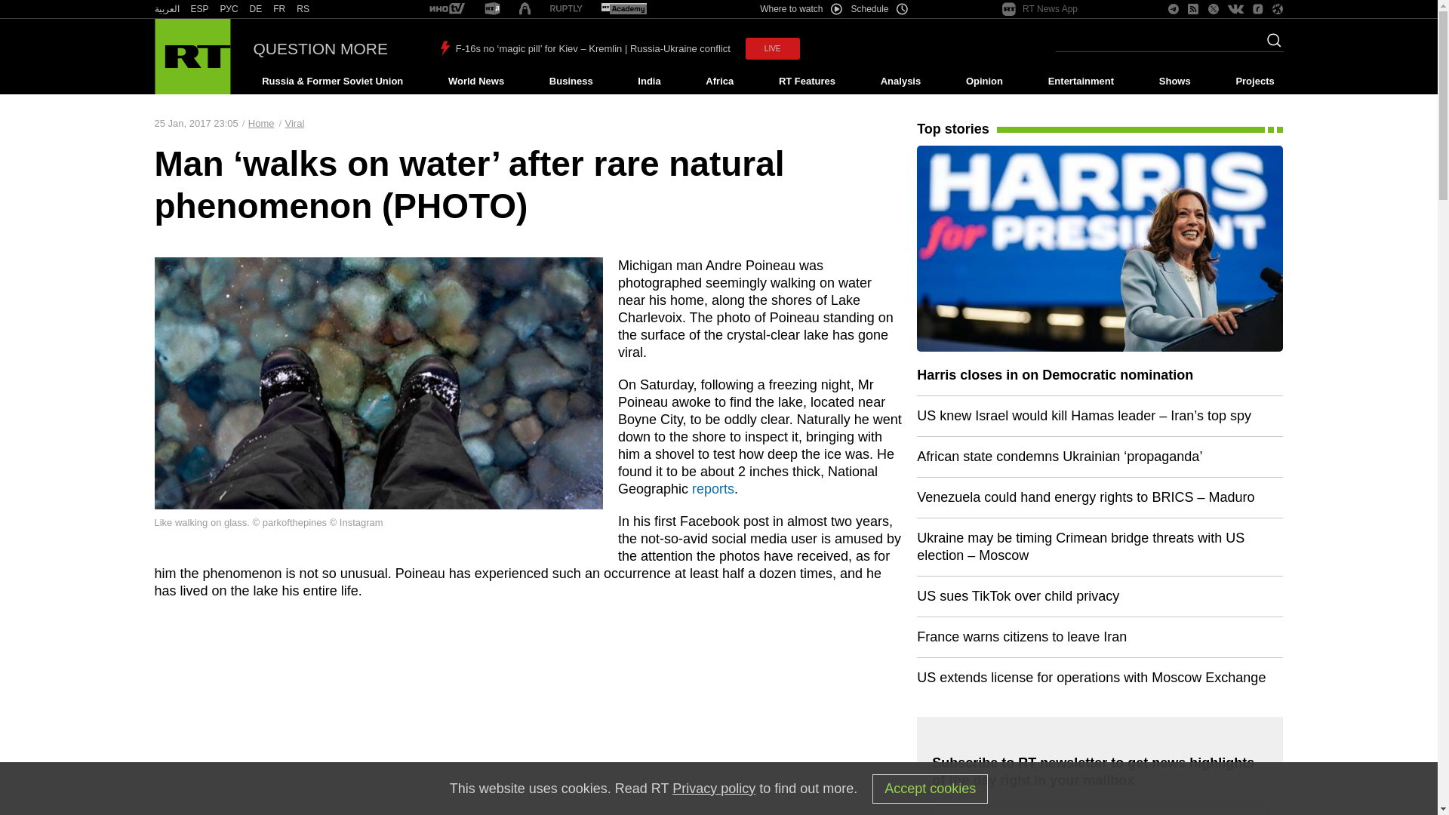 The height and width of the screenshot is (815, 1449). Describe the element at coordinates (279, 9) in the screenshot. I see `FR` at that location.